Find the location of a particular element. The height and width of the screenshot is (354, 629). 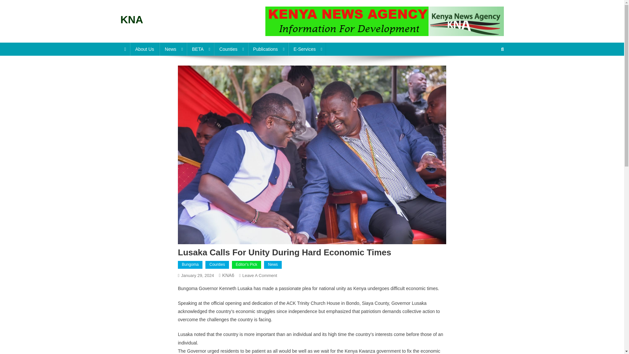

About Us is located at coordinates (145, 49).